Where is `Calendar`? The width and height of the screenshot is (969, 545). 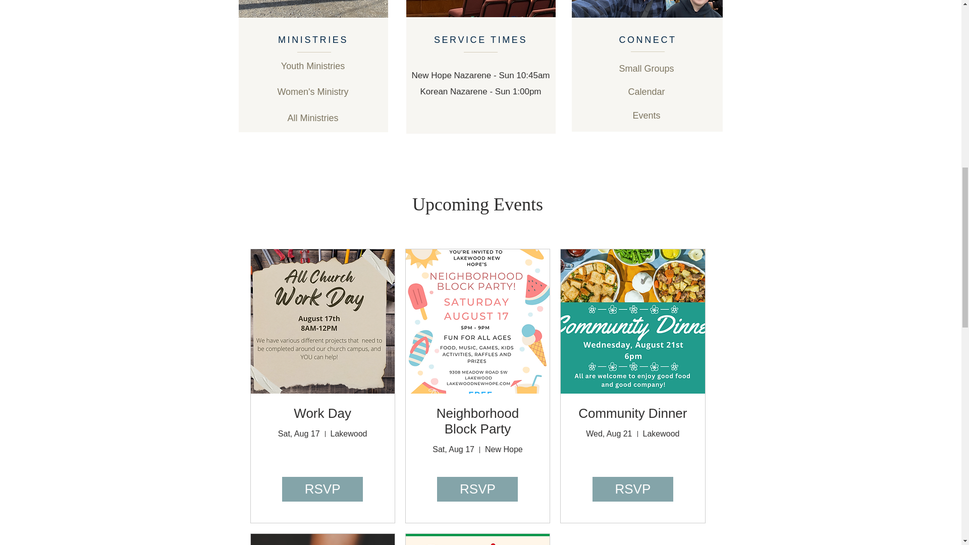 Calendar is located at coordinates (646, 92).